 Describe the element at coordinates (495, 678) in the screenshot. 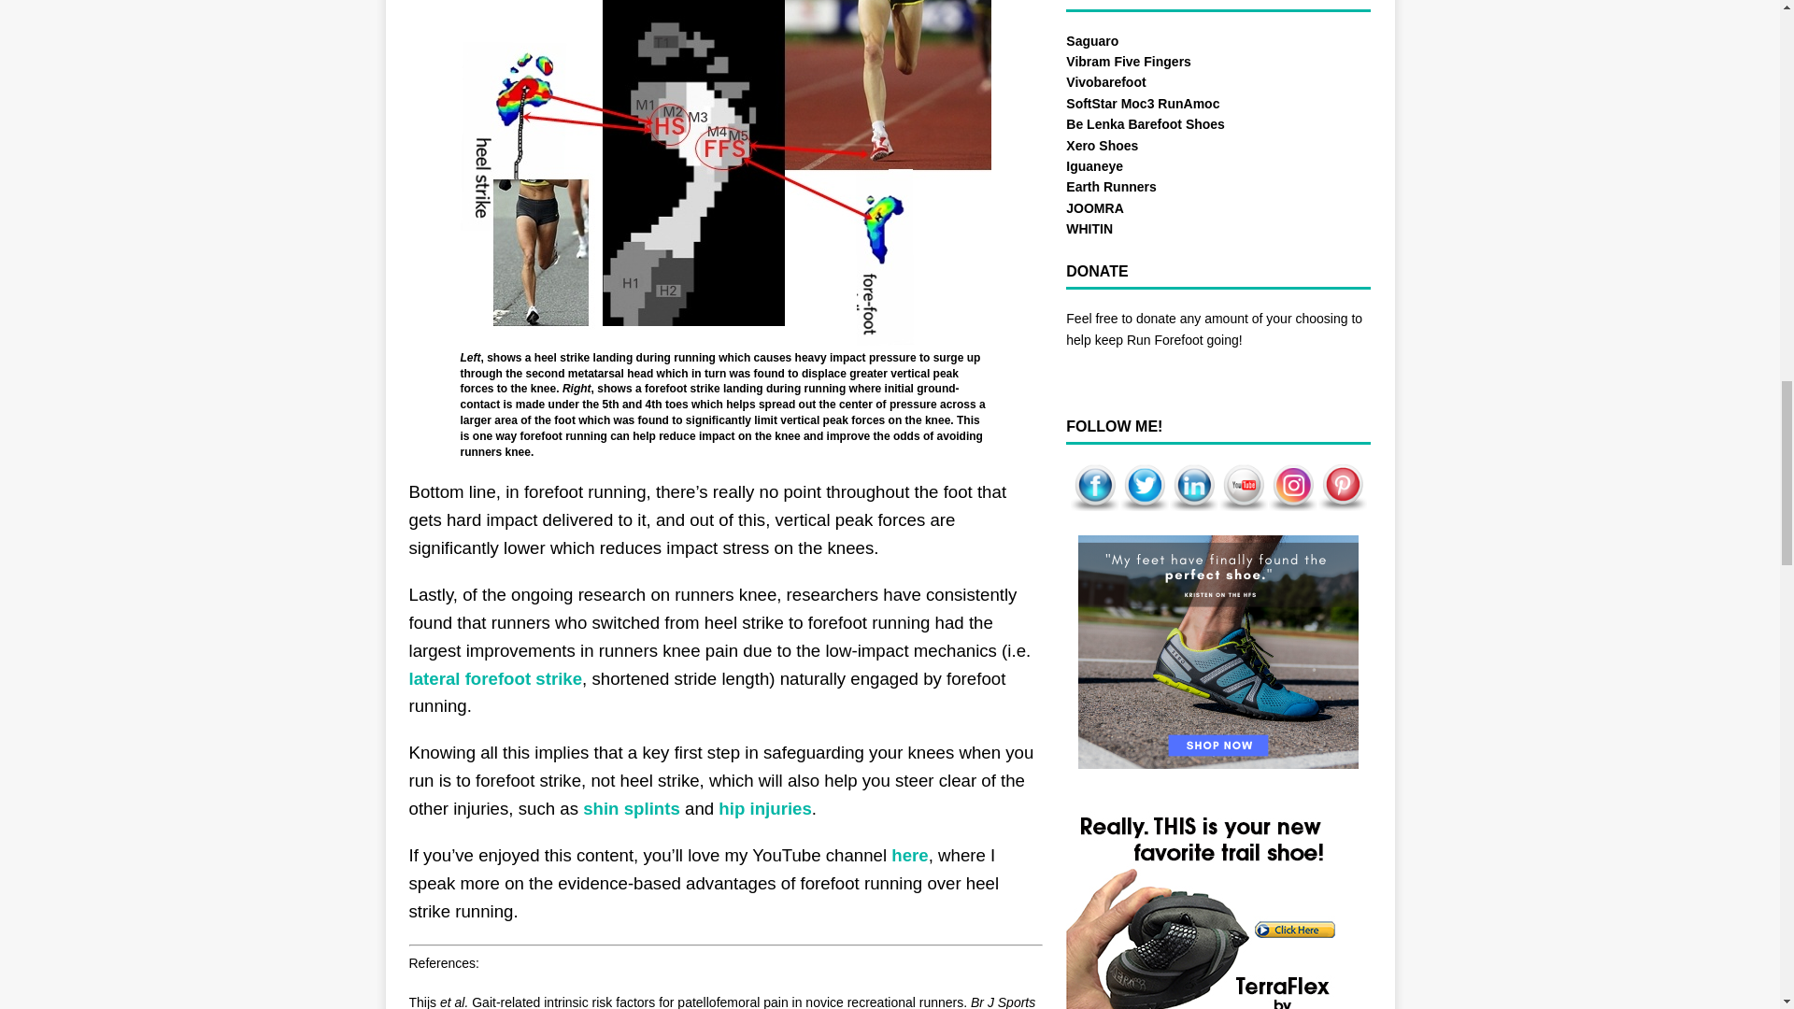

I see `lateral forefoot strike` at that location.